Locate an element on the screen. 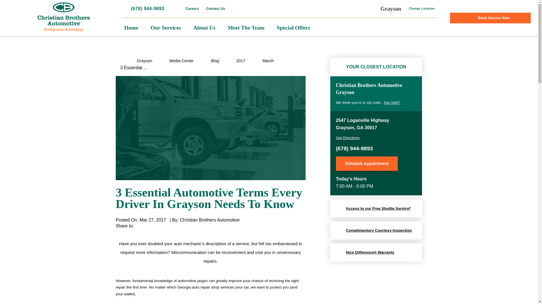 This screenshot has width=542, height=304. Our Services is located at coordinates (166, 28).